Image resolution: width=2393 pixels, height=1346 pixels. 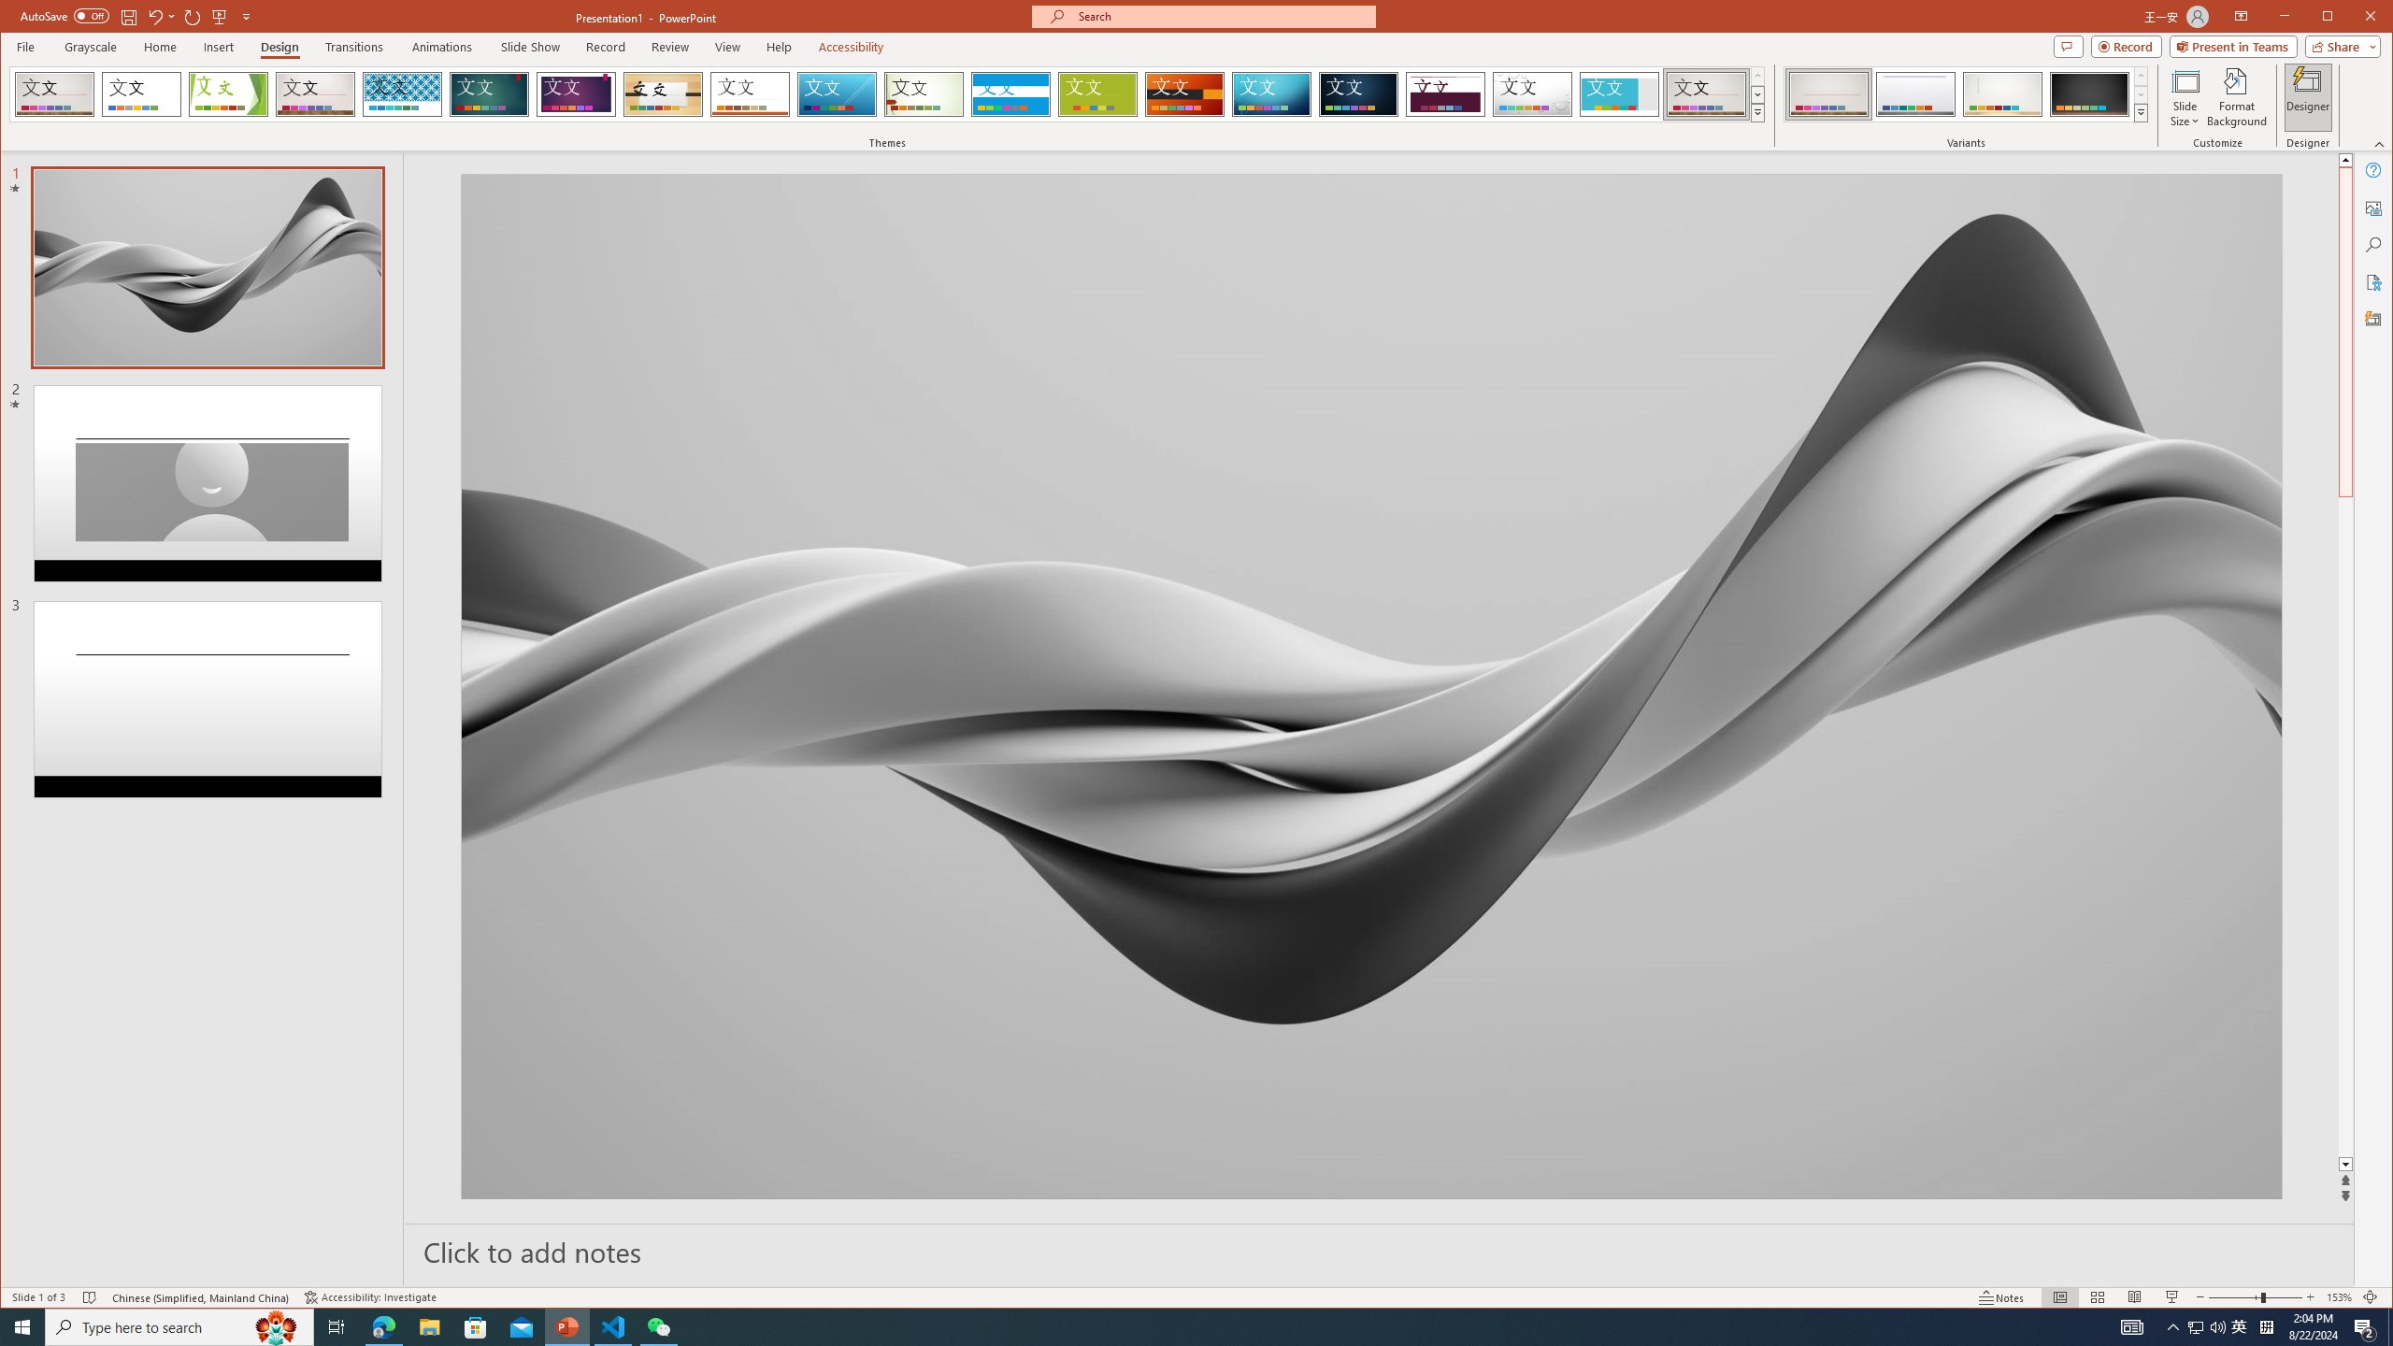 What do you see at coordinates (140, 94) in the screenshot?
I see `Office Theme` at bounding box center [140, 94].